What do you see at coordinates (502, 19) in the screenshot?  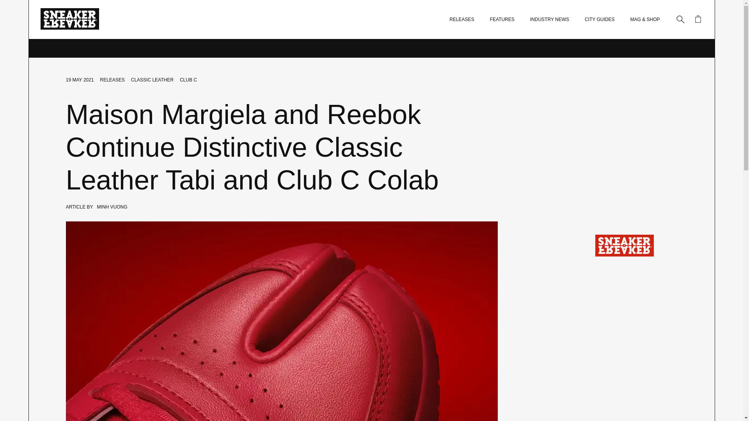 I see `FEATURES` at bounding box center [502, 19].